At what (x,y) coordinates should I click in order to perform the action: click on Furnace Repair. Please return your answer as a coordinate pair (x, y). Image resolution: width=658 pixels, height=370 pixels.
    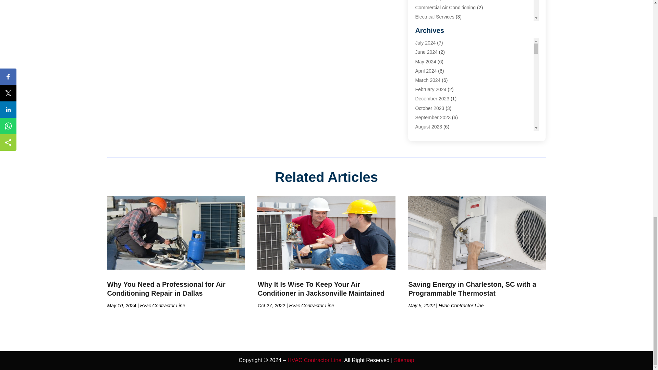
    Looking at the image, I should click on (431, 26).